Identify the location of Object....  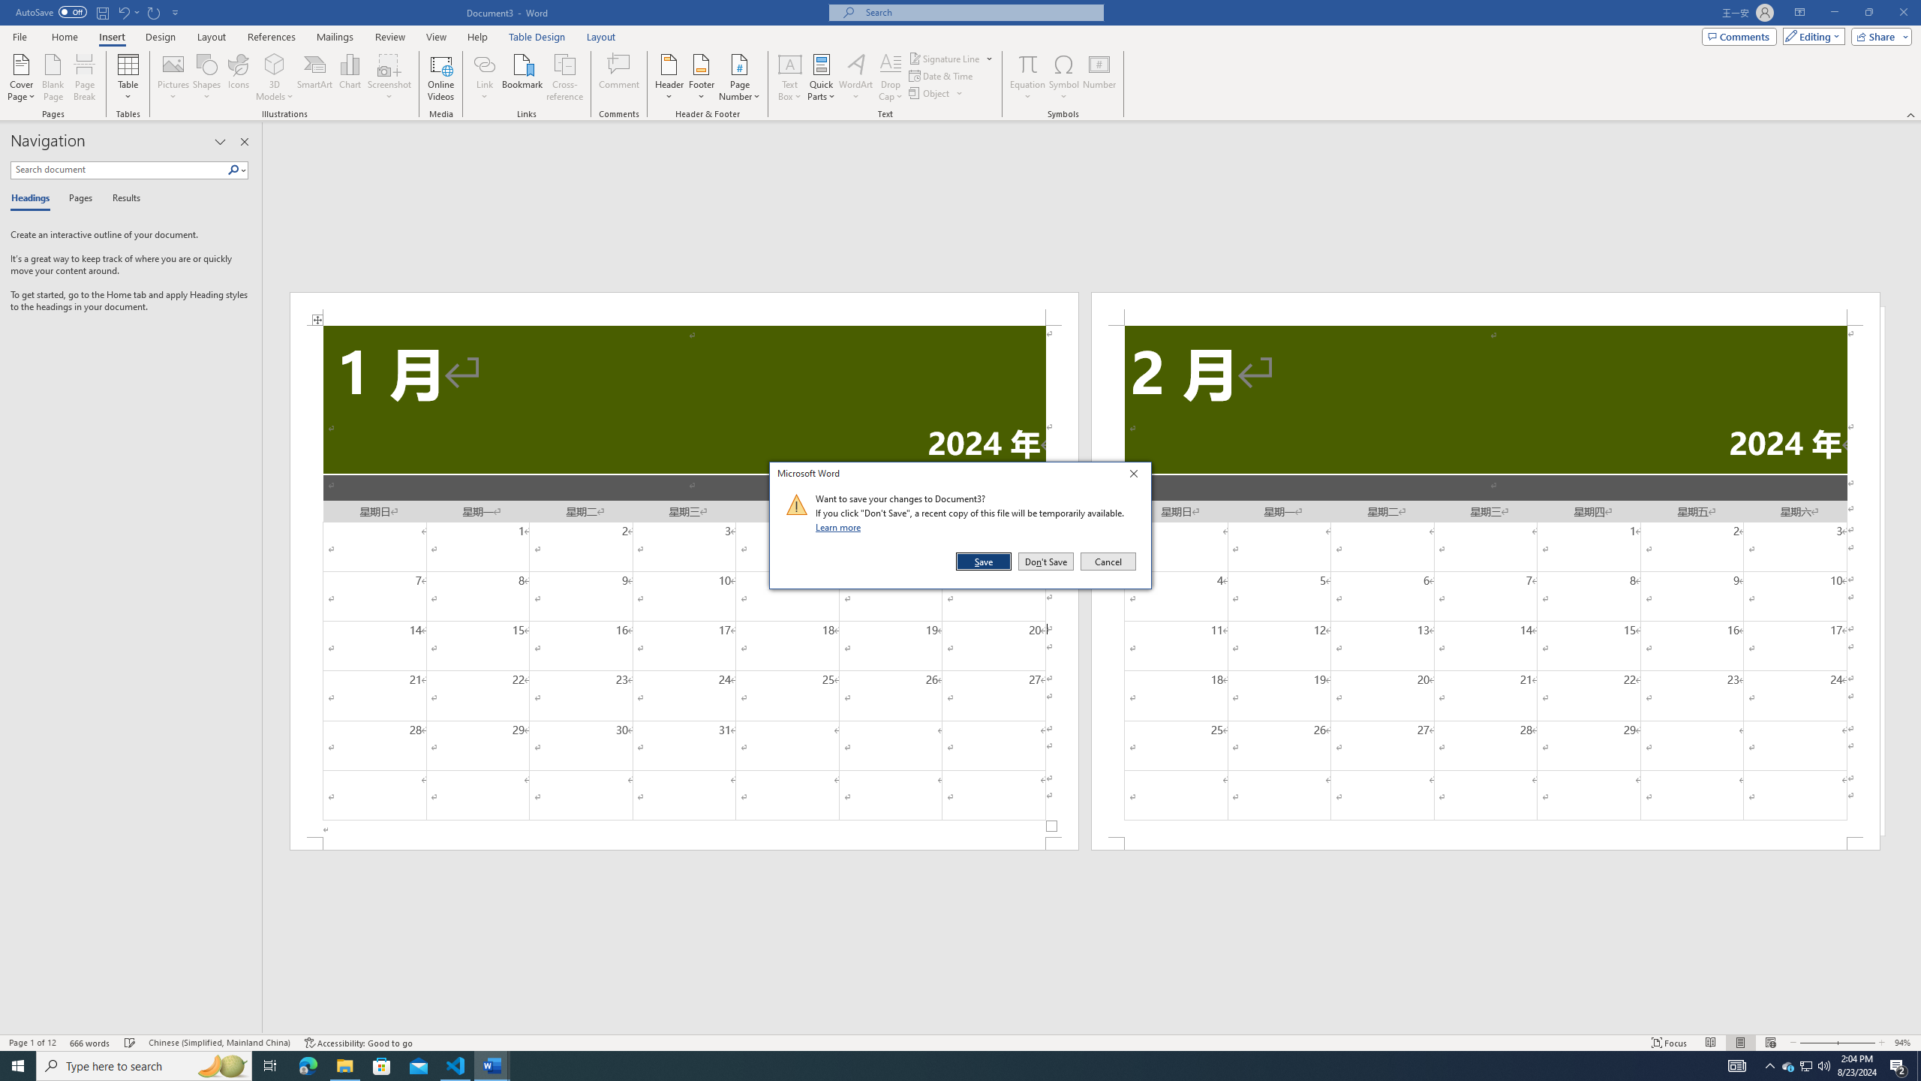
(936, 93).